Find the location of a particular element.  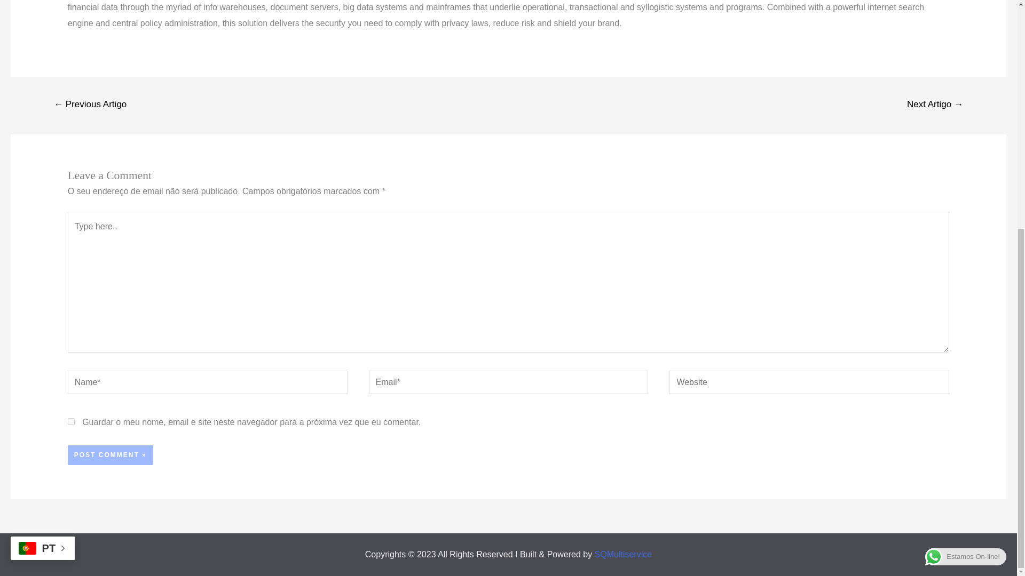

SQMultiservice is located at coordinates (623, 554).